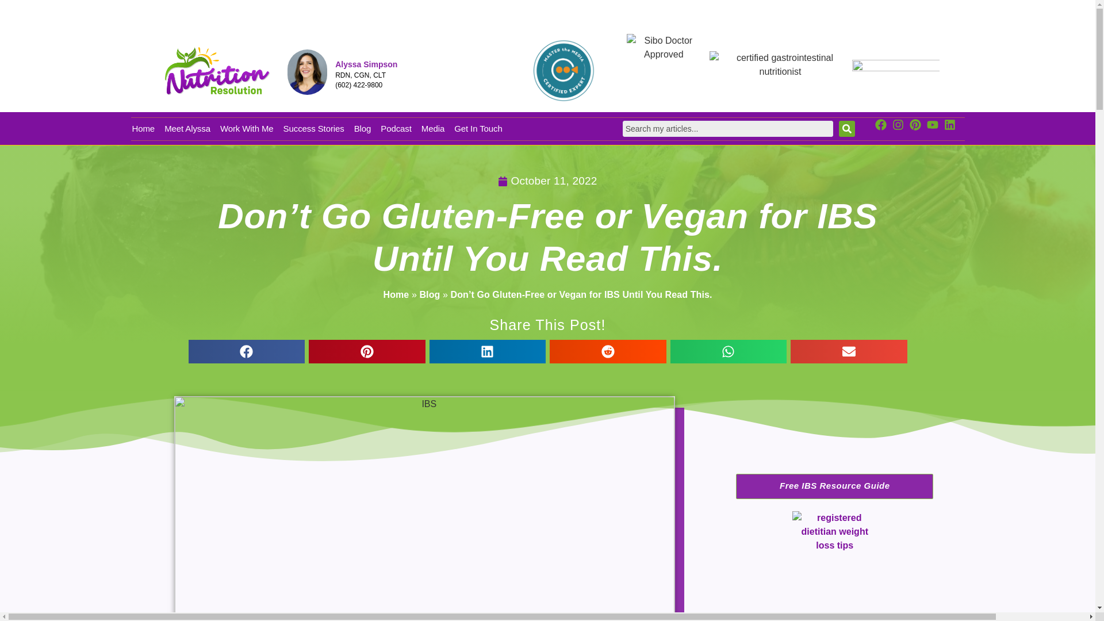  What do you see at coordinates (187, 129) in the screenshot?
I see `Meet Alyssa` at bounding box center [187, 129].